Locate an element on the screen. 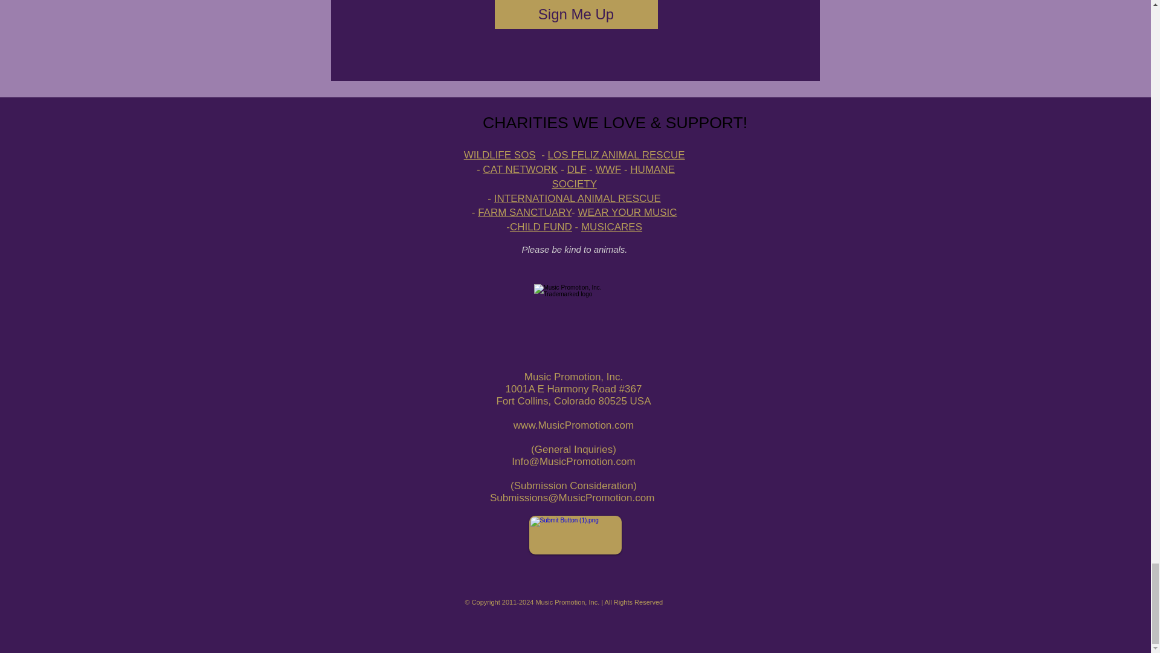 The height and width of the screenshot is (653, 1160). LOS FELIZ ANIMAL RESCUE is located at coordinates (616, 155).